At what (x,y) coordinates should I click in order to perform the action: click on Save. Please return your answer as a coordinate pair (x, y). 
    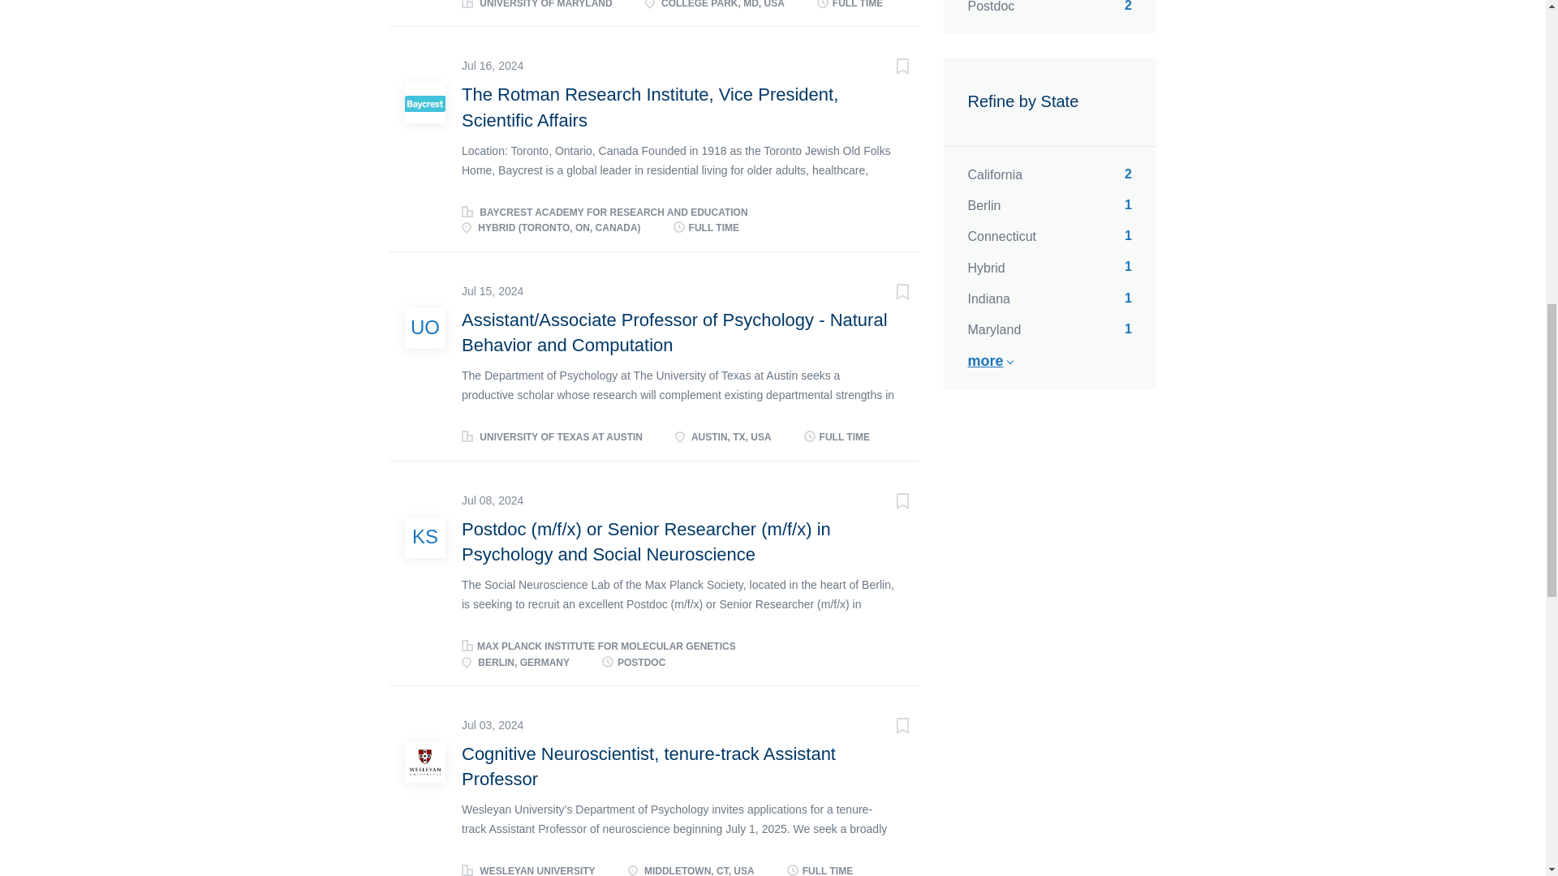
    Looking at the image, I should click on (886, 69).